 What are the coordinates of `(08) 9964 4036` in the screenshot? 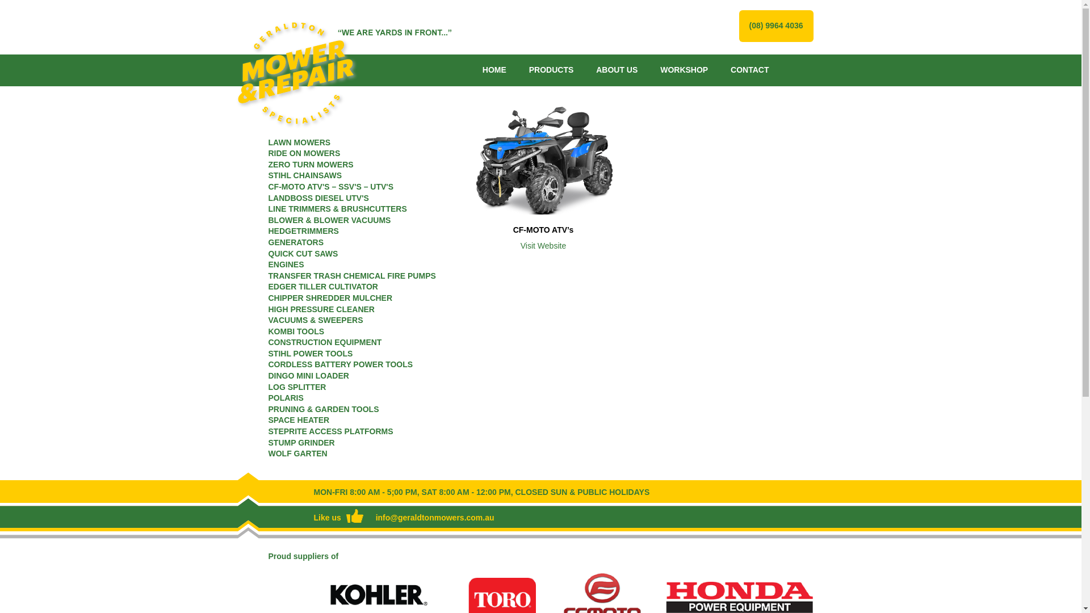 It's located at (777, 26).